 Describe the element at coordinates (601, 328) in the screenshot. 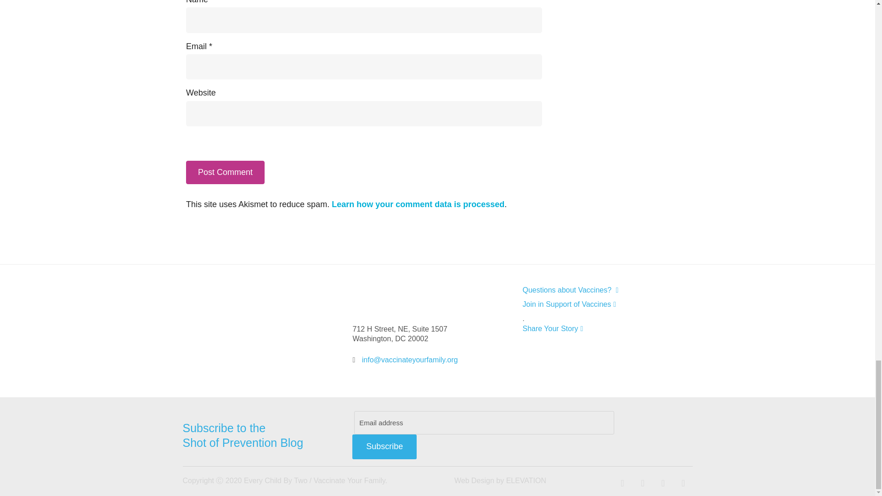

I see `Share Your Story` at that location.